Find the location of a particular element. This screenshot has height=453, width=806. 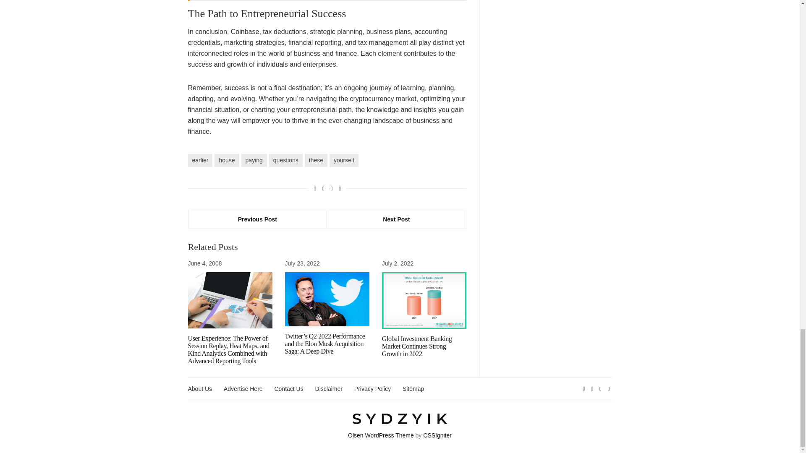

questions is located at coordinates (286, 160).